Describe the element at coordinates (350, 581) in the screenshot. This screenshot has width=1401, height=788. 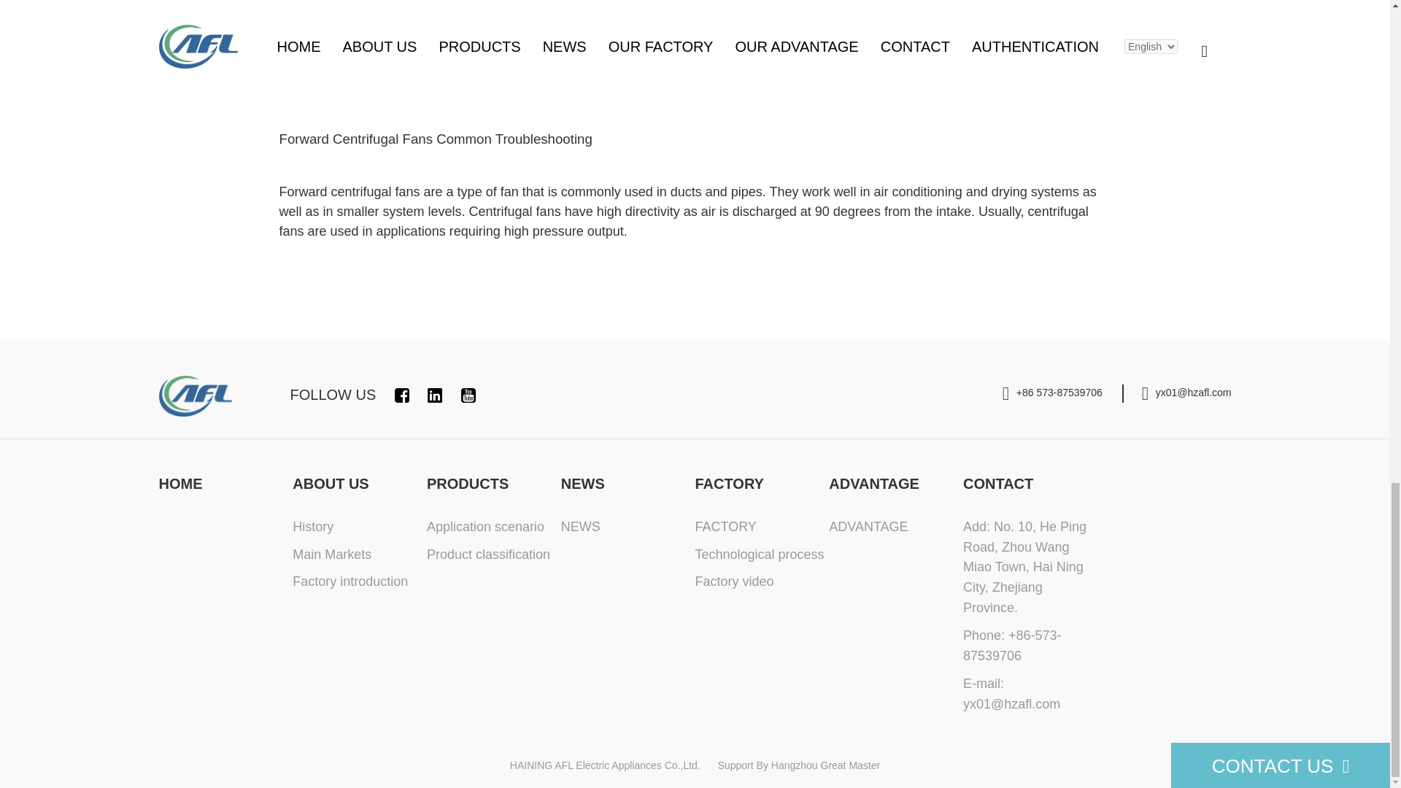
I see `Factory introduction` at that location.